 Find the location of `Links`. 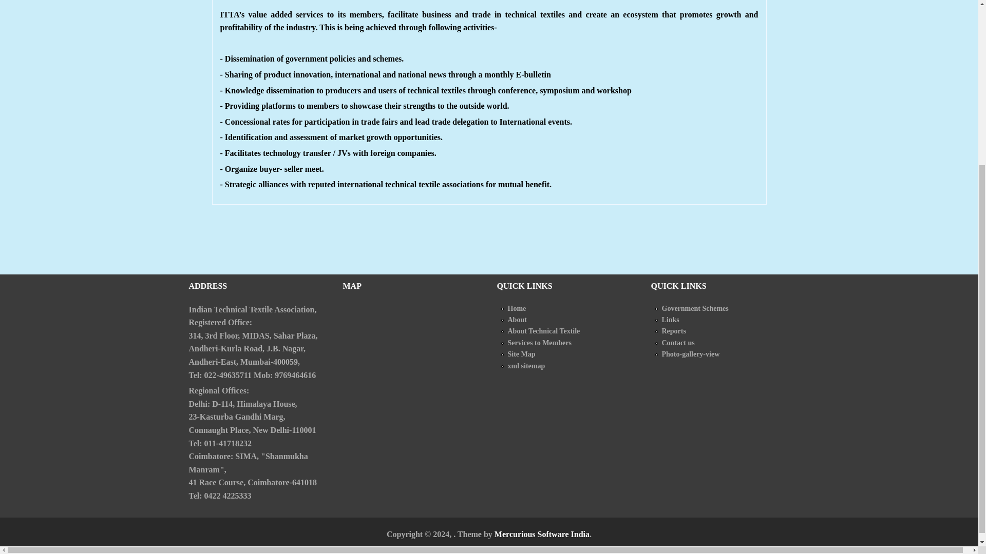

Links is located at coordinates (670, 319).